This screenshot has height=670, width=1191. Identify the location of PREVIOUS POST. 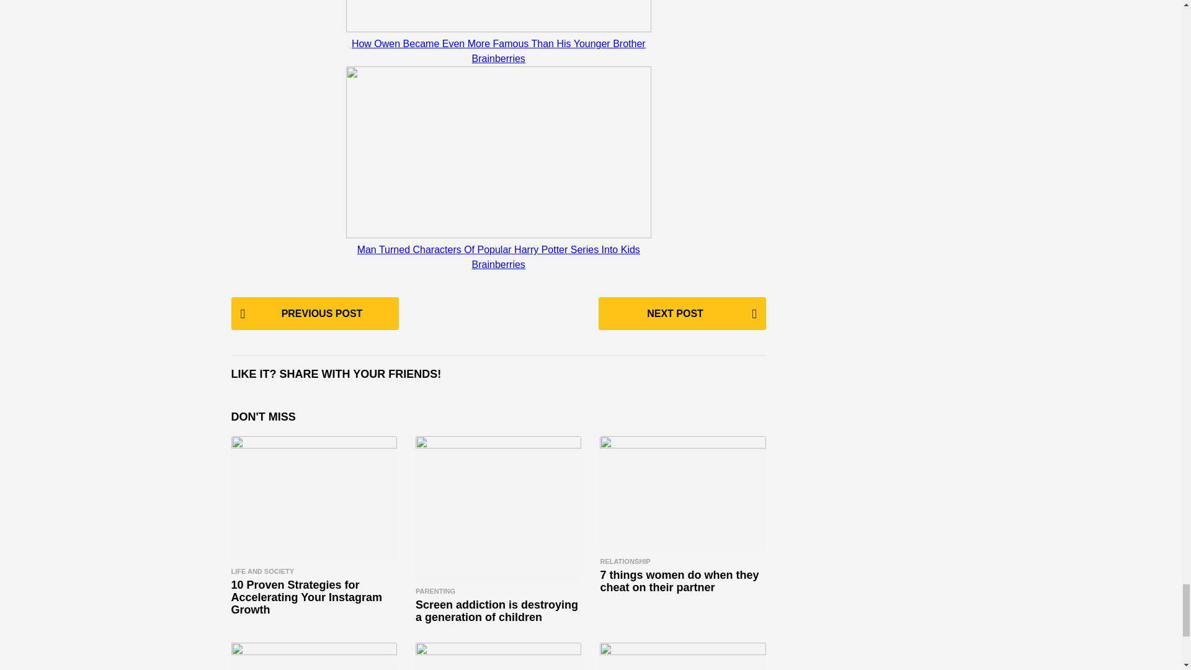
(314, 314).